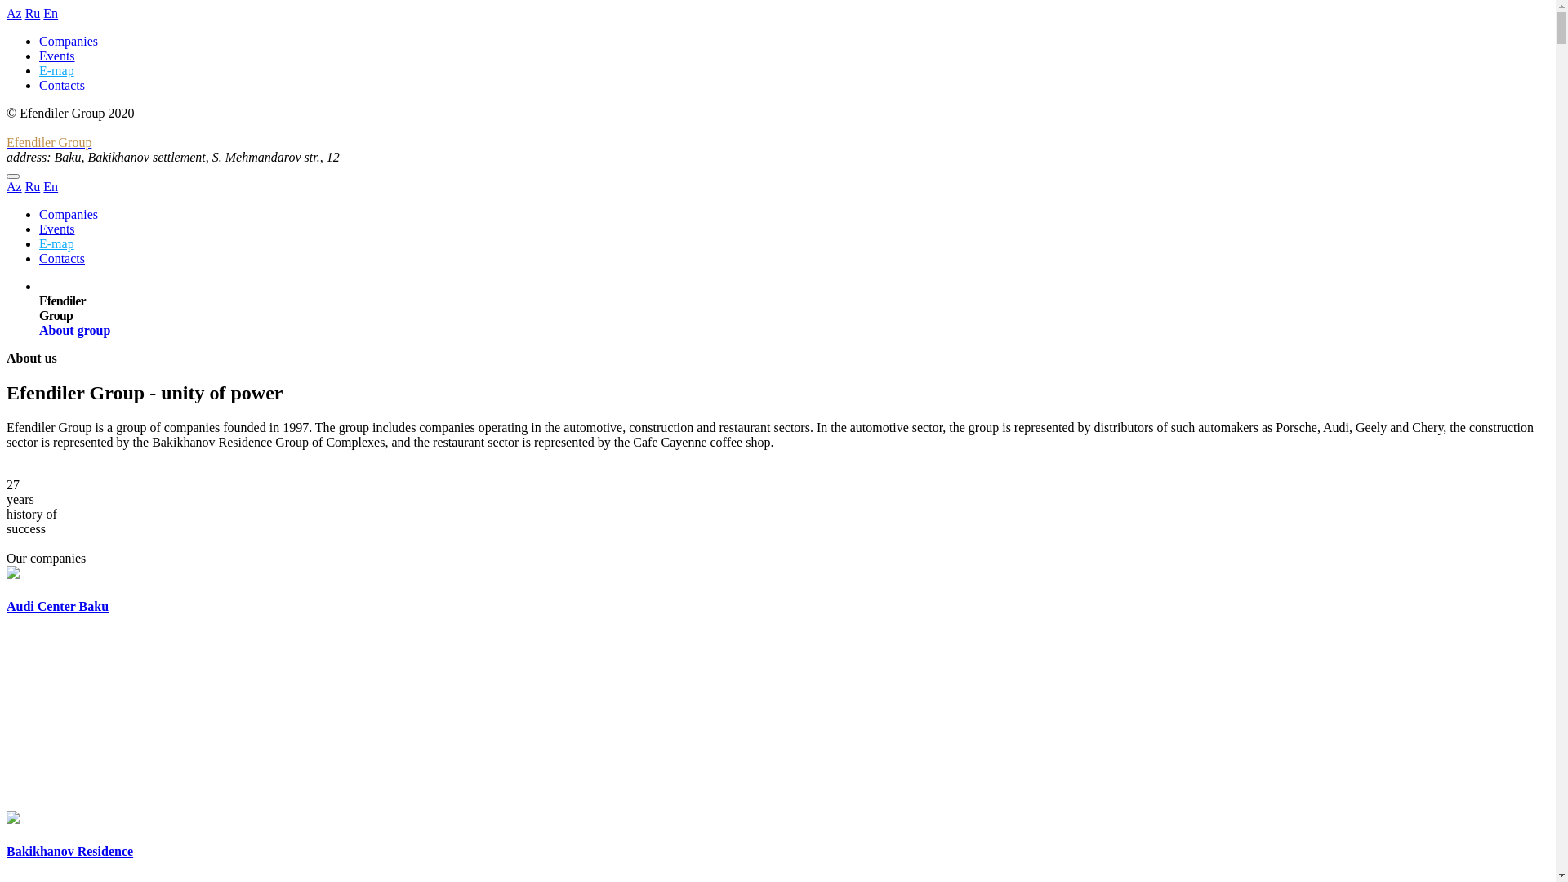  What do you see at coordinates (57, 70) in the screenshot?
I see `E-map` at bounding box center [57, 70].